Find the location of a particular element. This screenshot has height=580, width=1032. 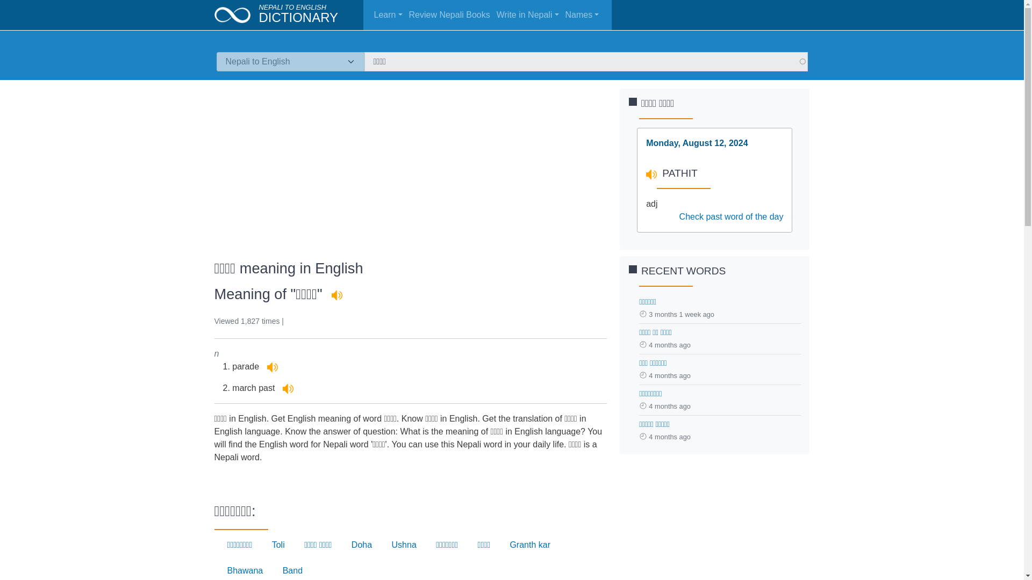

Granth kar is located at coordinates (530, 545).